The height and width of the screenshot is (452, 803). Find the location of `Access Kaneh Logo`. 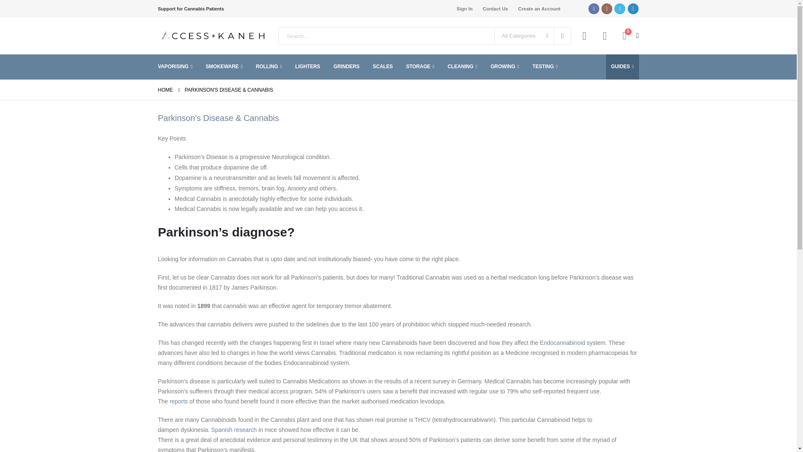

Access Kaneh Logo is located at coordinates (594, 8).